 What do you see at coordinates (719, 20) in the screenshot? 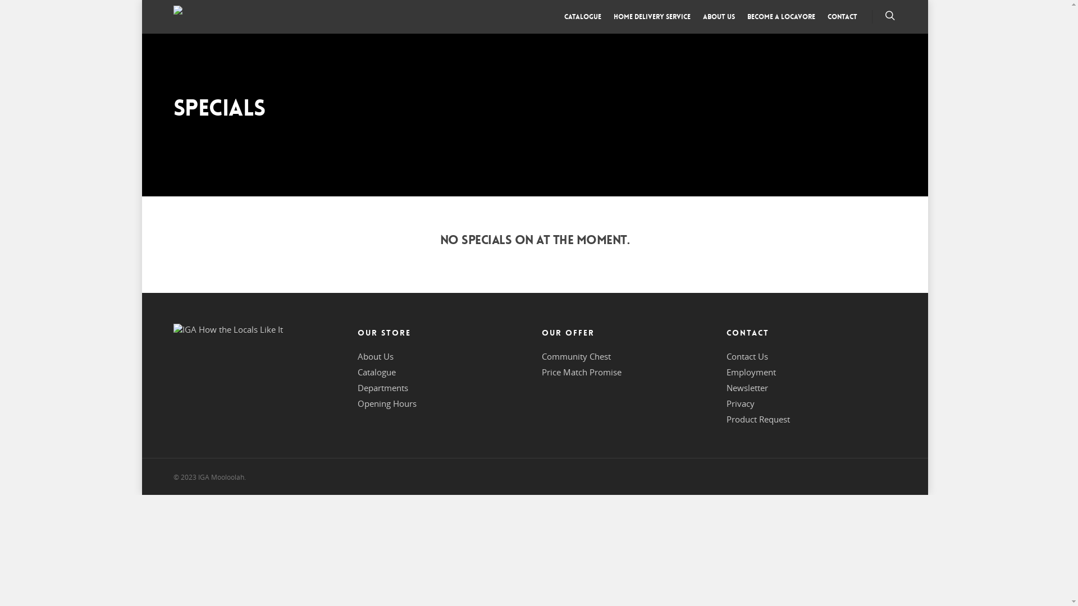
I see `About Us` at bounding box center [719, 20].